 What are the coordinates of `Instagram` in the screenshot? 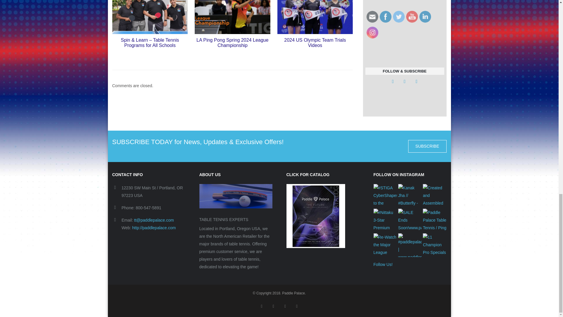 It's located at (372, 32).